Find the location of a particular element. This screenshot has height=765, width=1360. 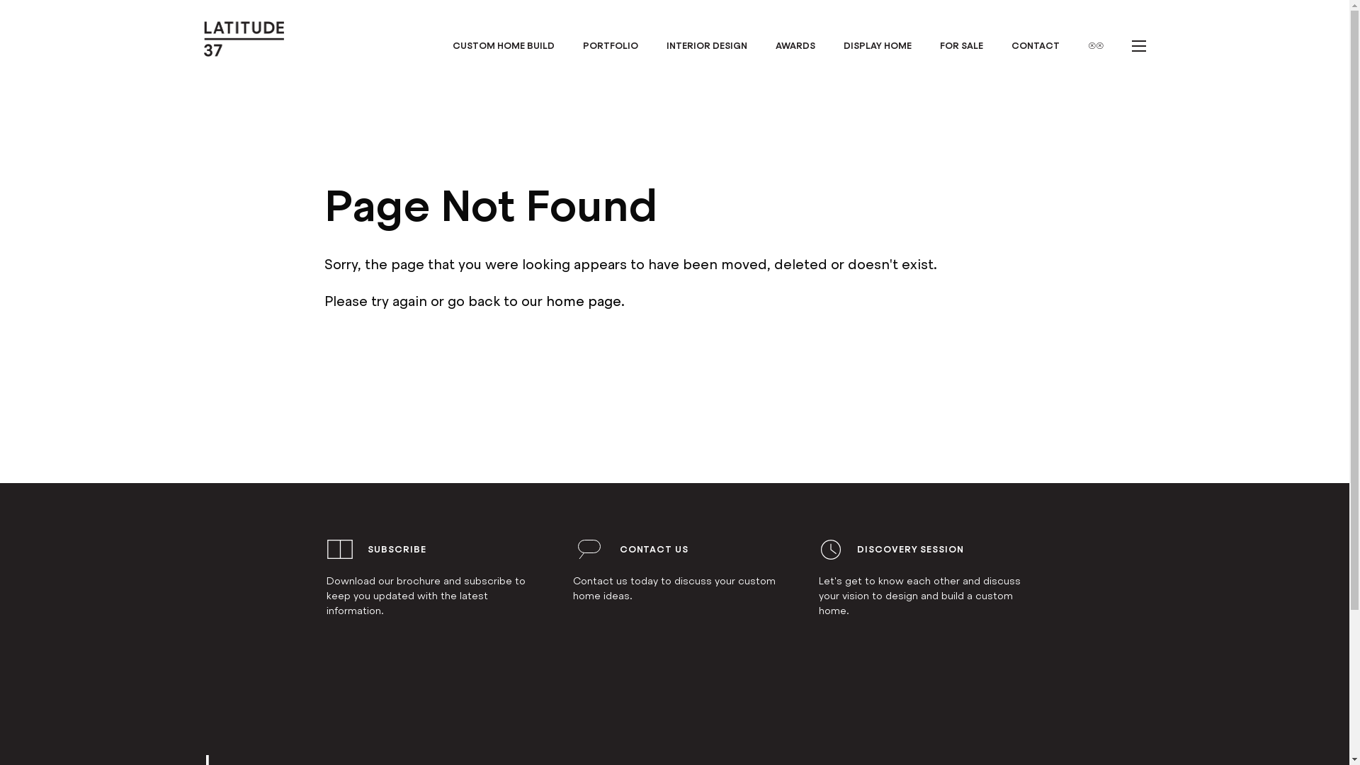

DISCOVERY SESSION is located at coordinates (910, 550).